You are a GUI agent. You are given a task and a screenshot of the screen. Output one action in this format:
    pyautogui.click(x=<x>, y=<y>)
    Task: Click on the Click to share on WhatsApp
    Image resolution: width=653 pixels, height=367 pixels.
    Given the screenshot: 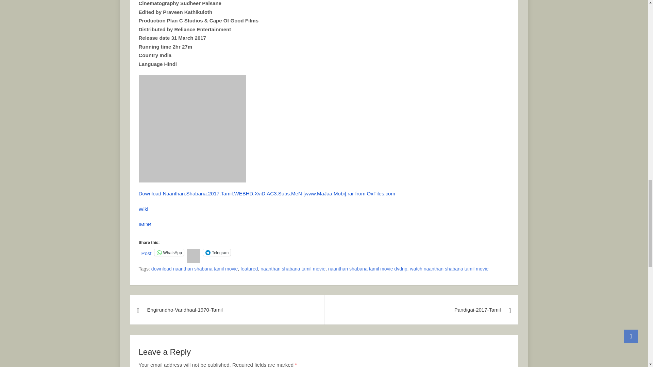 What is the action you would take?
    pyautogui.click(x=169, y=252)
    